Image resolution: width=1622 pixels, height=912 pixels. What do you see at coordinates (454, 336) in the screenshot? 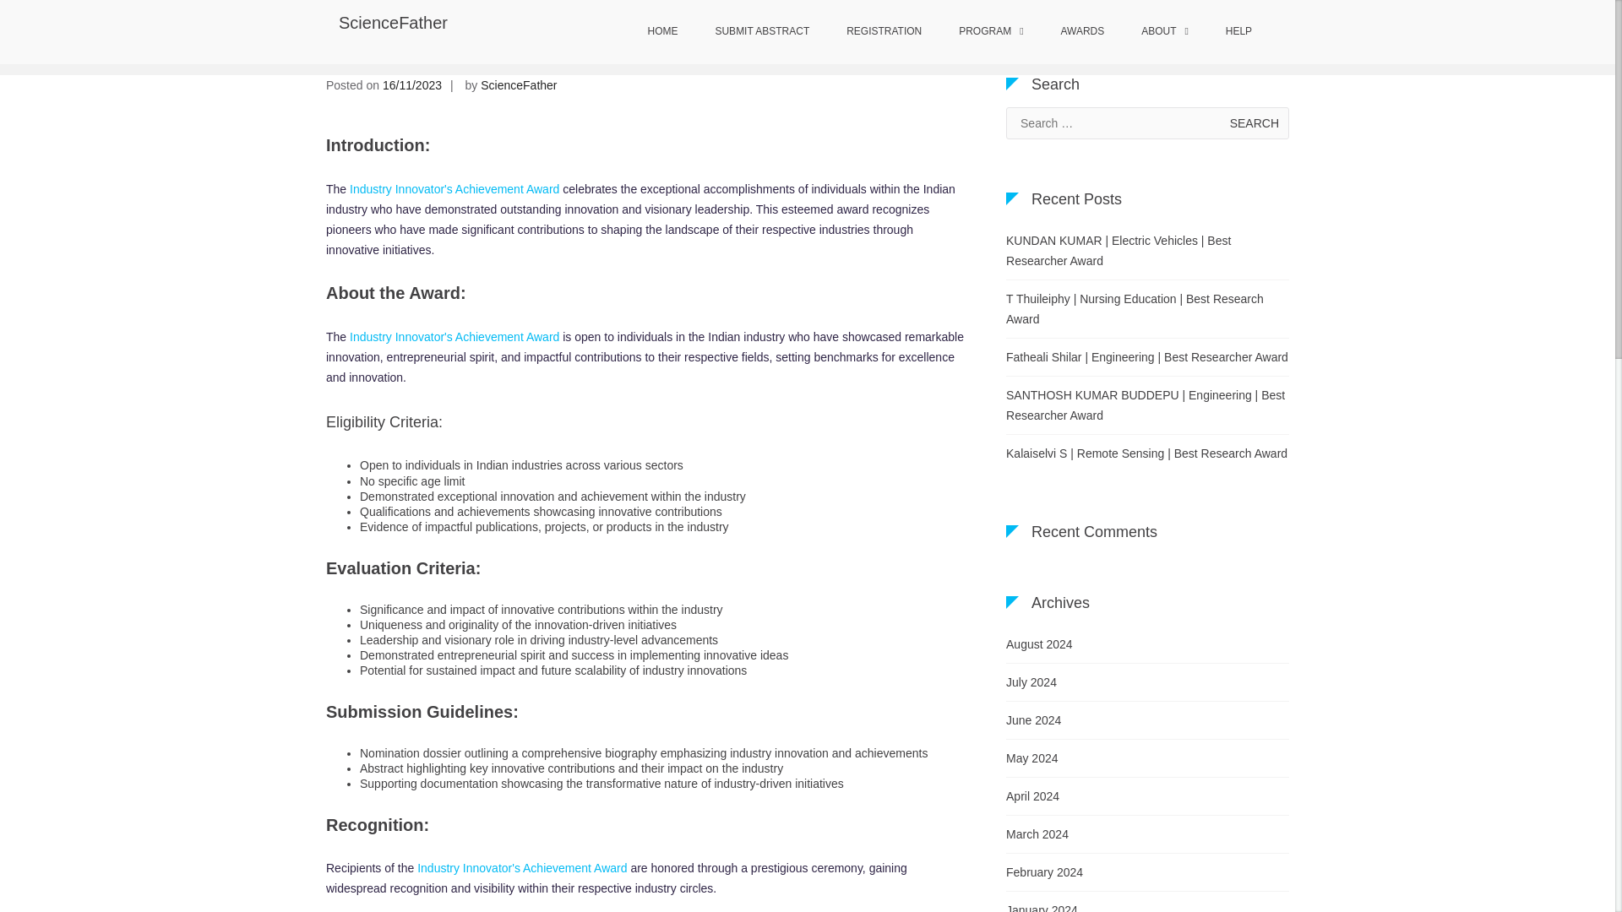
I see `Industry Innovator's Achievement Award` at bounding box center [454, 336].